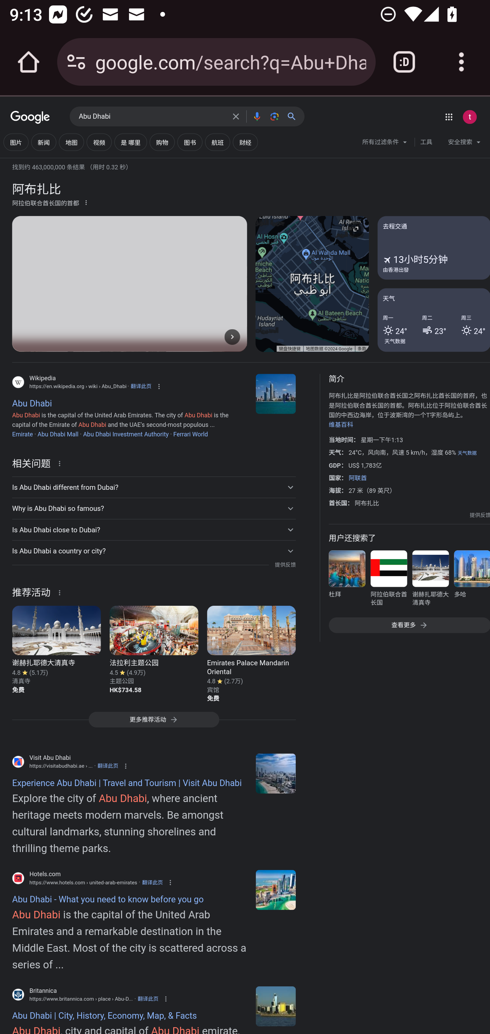 Image resolution: width=490 pixels, height=1034 pixels. Describe the element at coordinates (276, 773) in the screenshot. I see `en` at that location.